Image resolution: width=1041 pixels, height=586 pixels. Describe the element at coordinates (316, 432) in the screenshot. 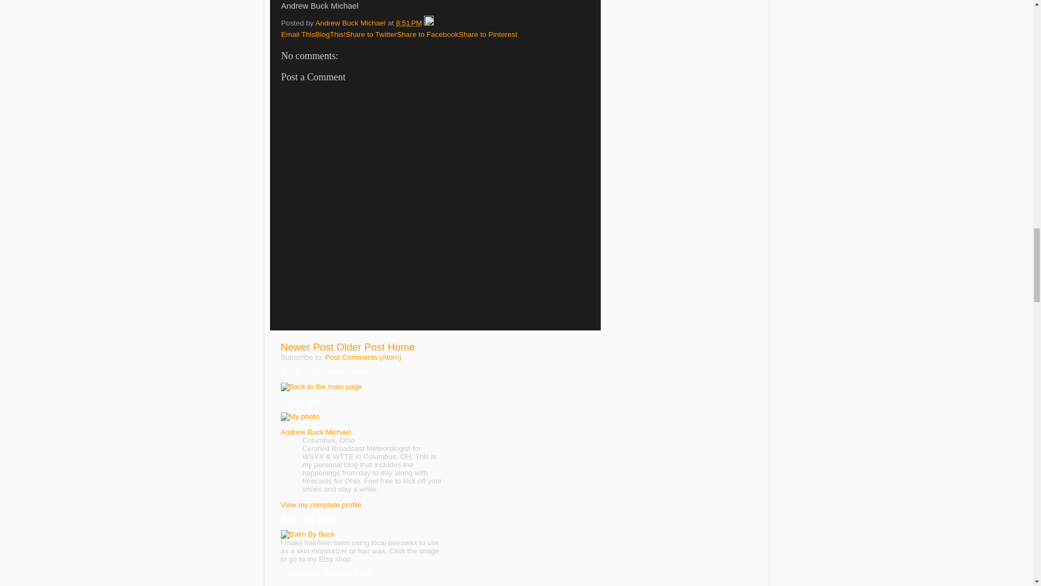

I see `Andrew Buck Michael` at that location.